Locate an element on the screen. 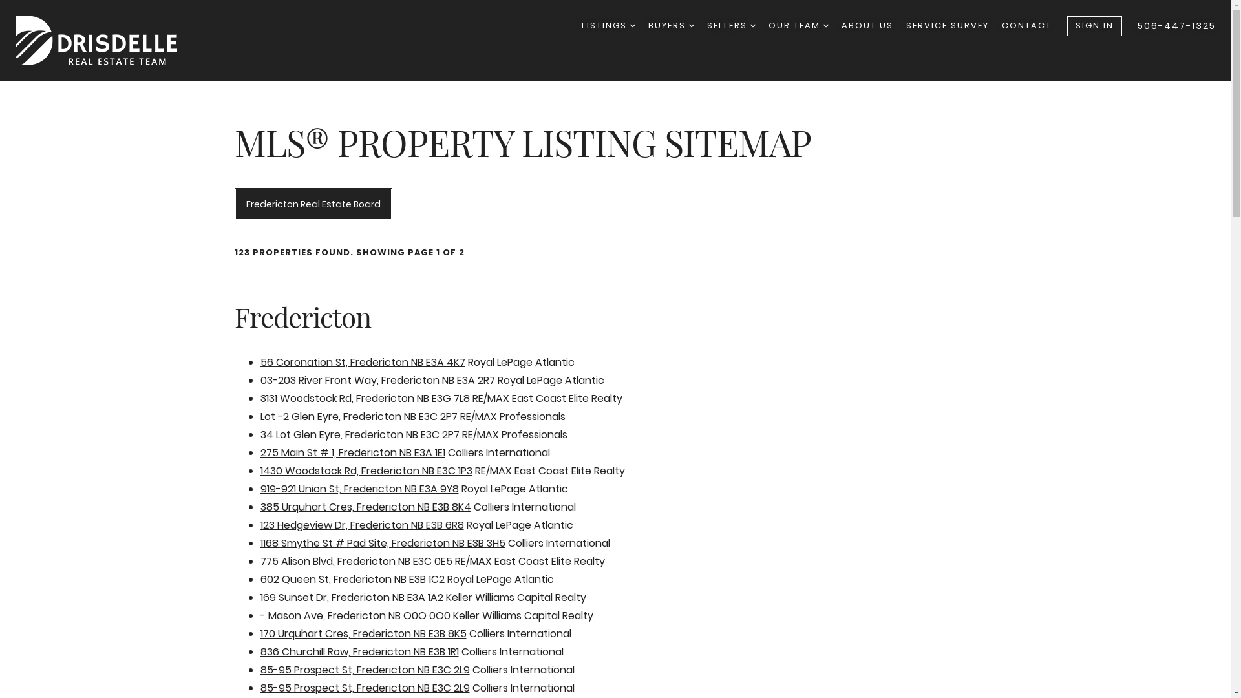  169 Sunset Dr, Fredericton NB E3A 1A2 is located at coordinates (352, 597).